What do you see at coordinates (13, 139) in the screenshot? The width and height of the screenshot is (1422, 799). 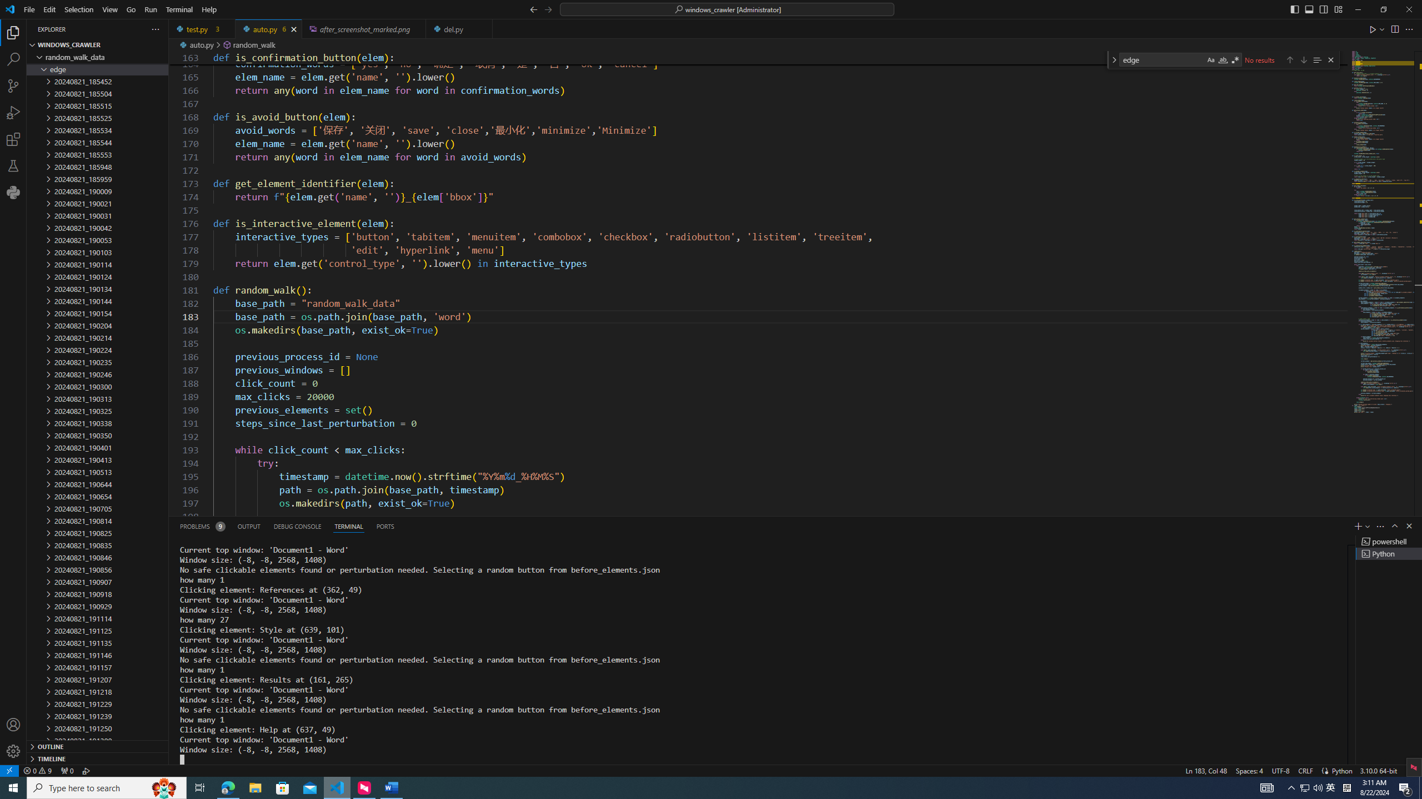 I see `Extensions (Ctrl+Shift+X)` at bounding box center [13, 139].